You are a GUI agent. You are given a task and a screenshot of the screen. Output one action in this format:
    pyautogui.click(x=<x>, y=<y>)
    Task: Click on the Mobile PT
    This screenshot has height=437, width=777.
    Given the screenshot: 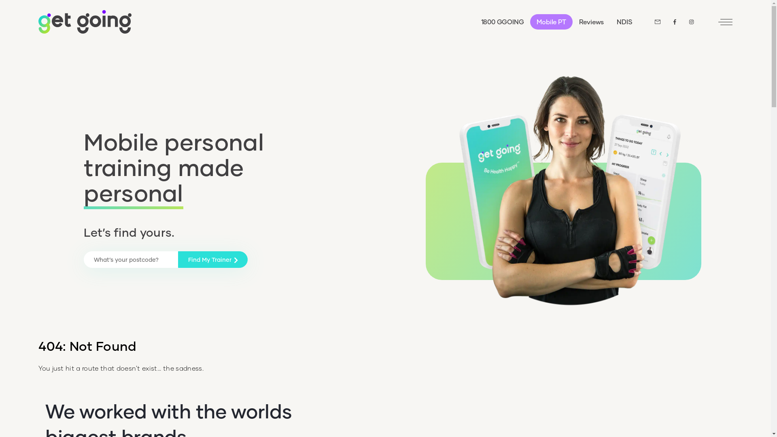 What is the action you would take?
    pyautogui.click(x=551, y=22)
    